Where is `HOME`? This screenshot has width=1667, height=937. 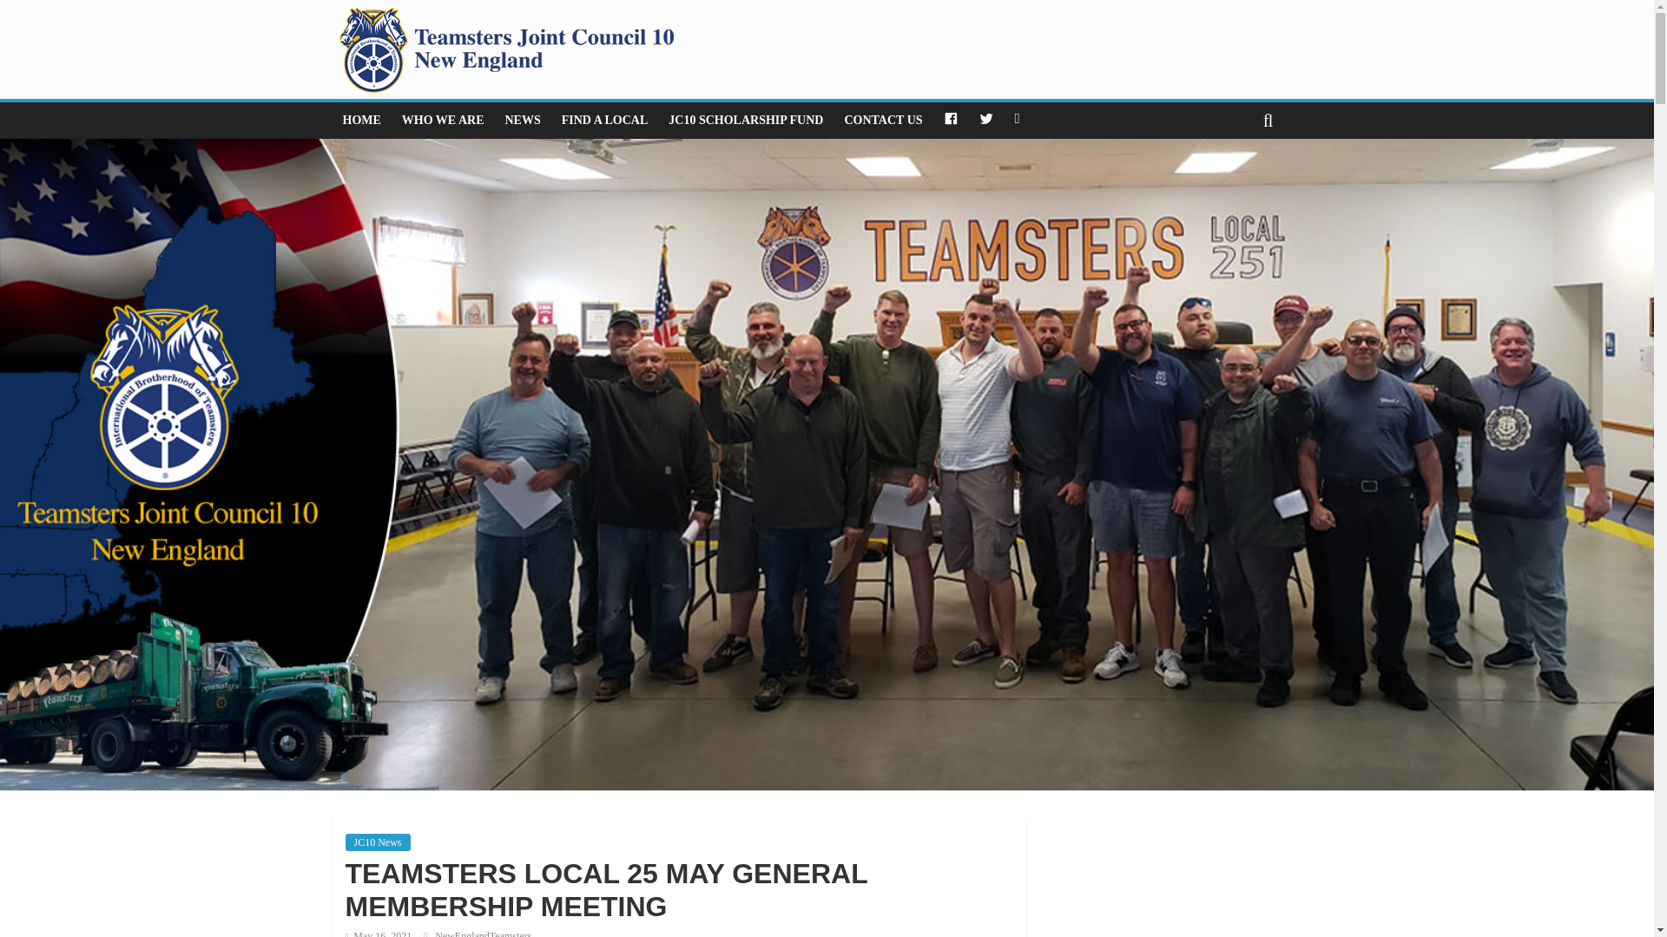 HOME is located at coordinates (361, 120).